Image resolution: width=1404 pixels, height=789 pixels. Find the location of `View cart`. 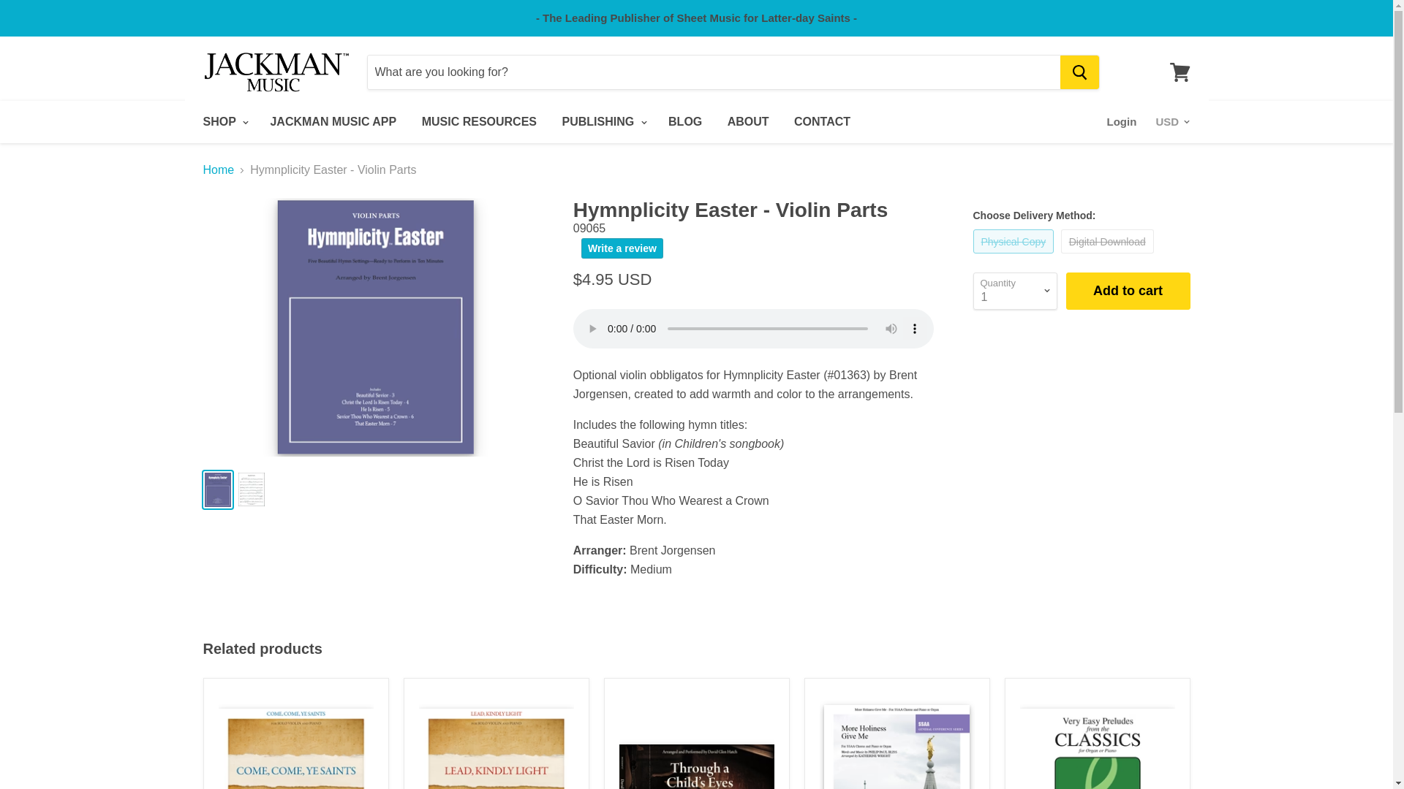

View cart is located at coordinates (1180, 72).